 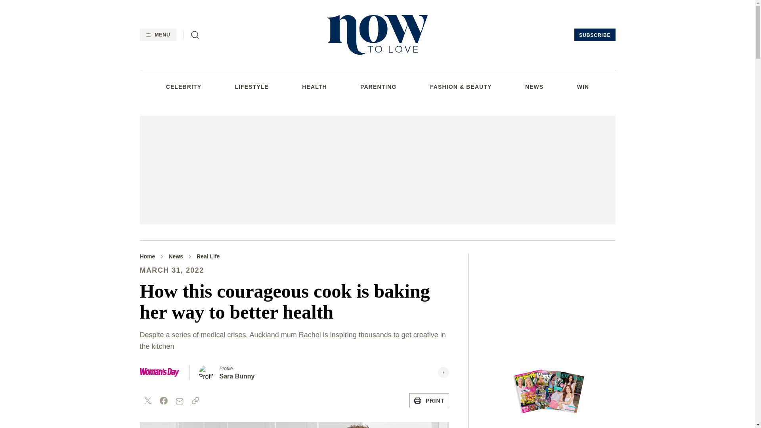 What do you see at coordinates (583, 86) in the screenshot?
I see `WIN` at bounding box center [583, 86].